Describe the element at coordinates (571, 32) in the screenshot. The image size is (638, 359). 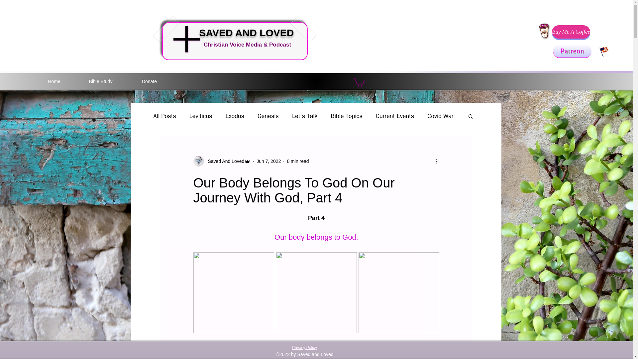
I see `Buy Me A Coffee` at that location.